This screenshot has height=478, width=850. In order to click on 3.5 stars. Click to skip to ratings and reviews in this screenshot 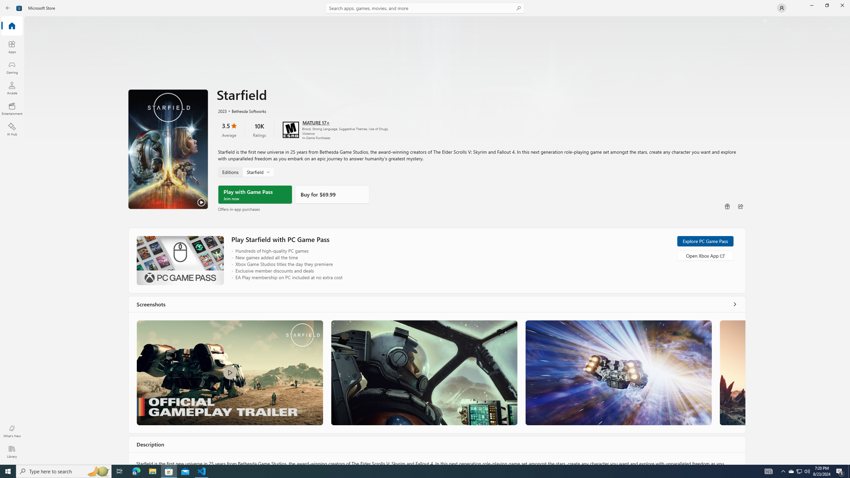, I will do `click(229, 129)`.